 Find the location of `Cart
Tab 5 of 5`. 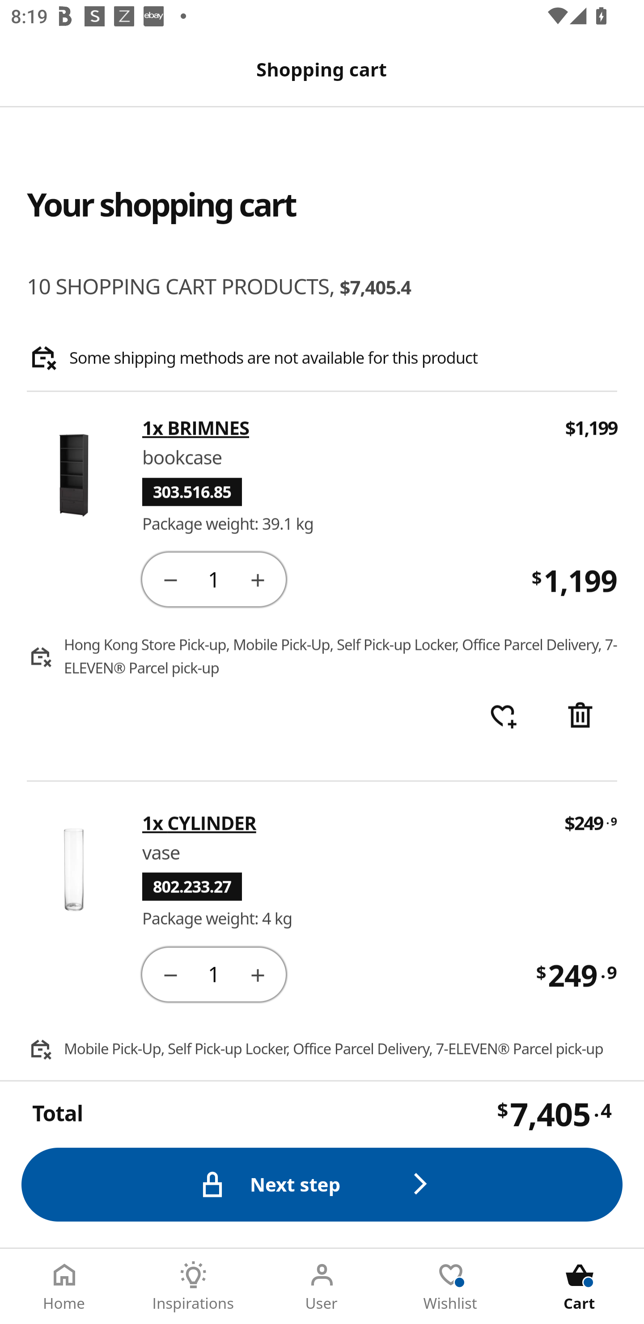

Cart
Tab 5 of 5 is located at coordinates (580, 1286).